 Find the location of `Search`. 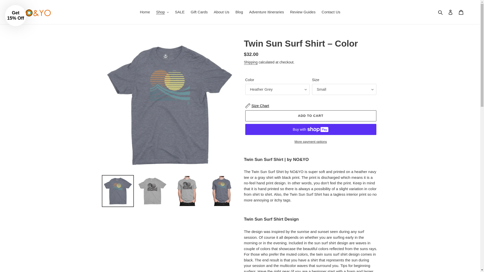

Search is located at coordinates (441, 12).